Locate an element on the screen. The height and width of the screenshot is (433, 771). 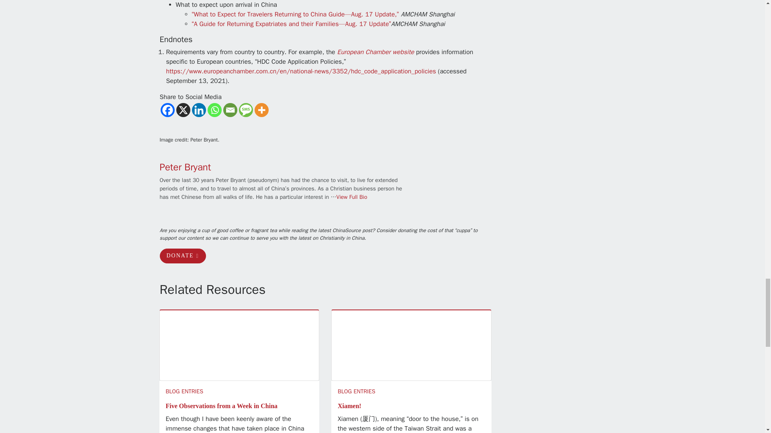
More is located at coordinates (261, 110).